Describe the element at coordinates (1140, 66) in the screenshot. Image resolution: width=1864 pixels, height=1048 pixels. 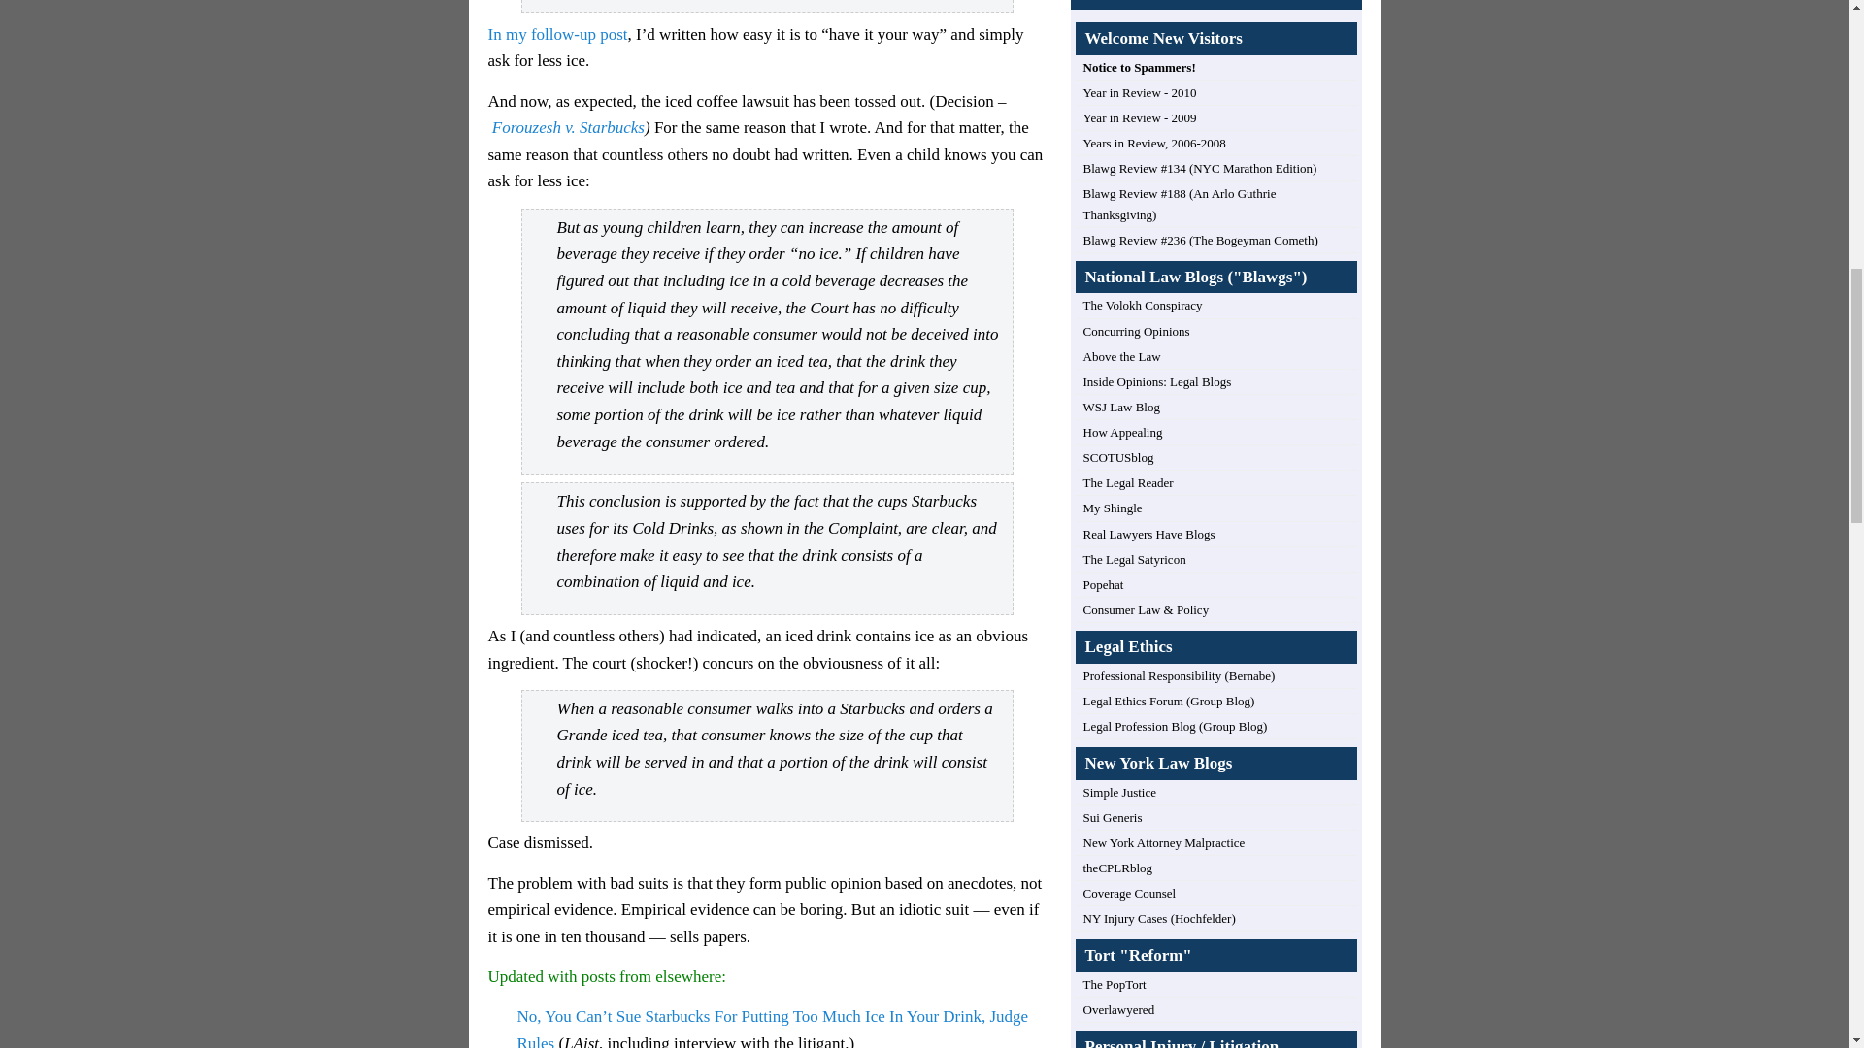
I see `Notice to Spammers!` at that location.